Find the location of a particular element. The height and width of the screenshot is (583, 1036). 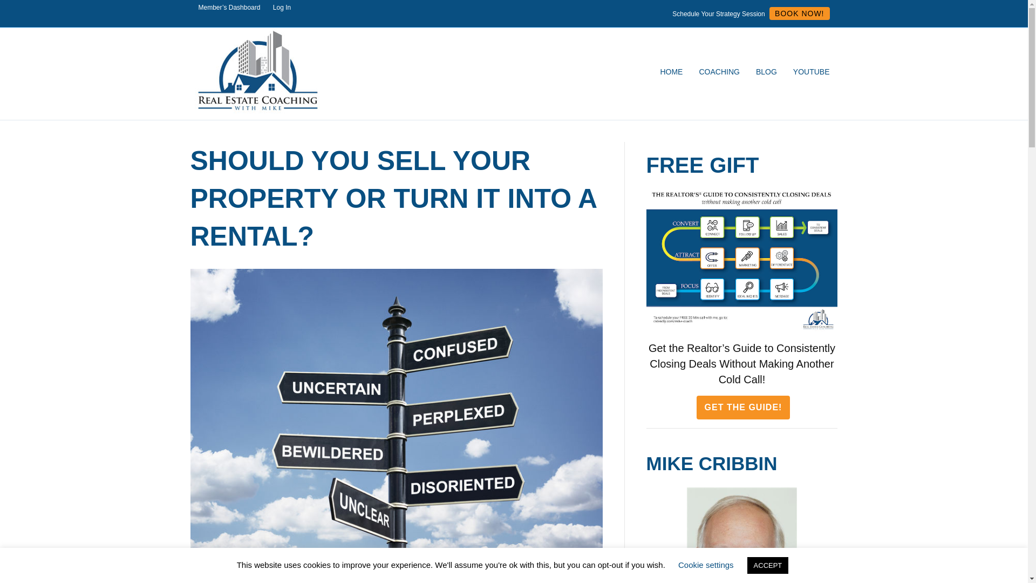

HOME is located at coordinates (671, 72).